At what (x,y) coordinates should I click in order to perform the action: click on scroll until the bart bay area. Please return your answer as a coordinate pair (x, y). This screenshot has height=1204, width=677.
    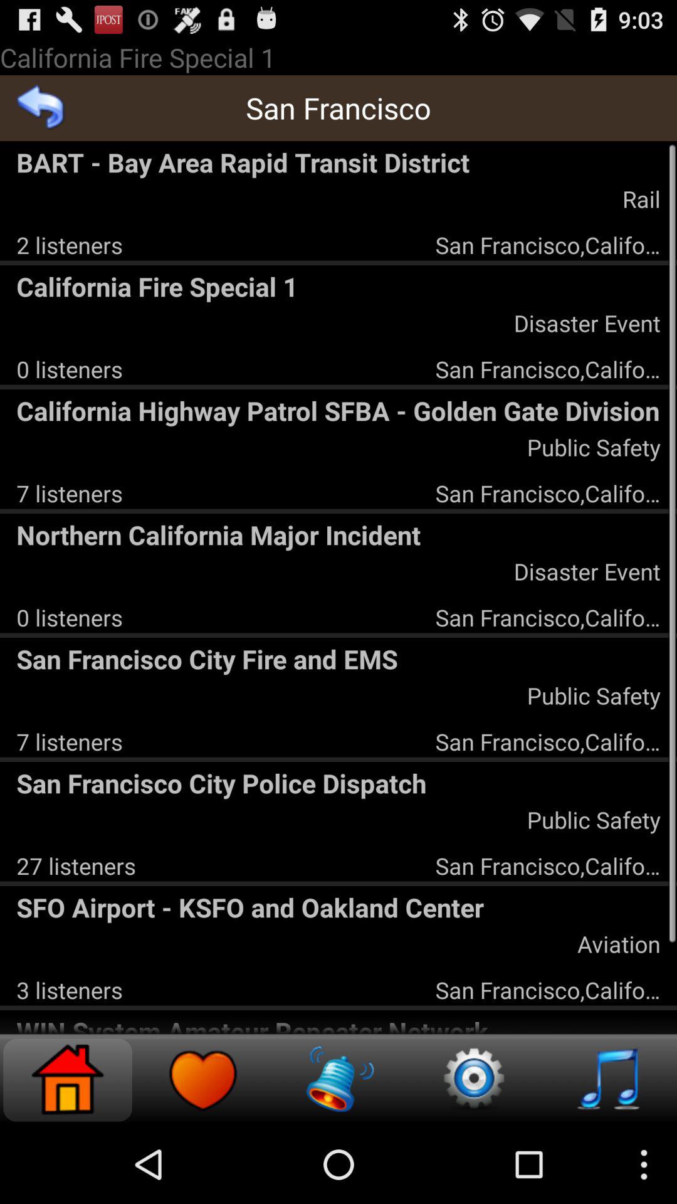
    Looking at the image, I should click on (338, 162).